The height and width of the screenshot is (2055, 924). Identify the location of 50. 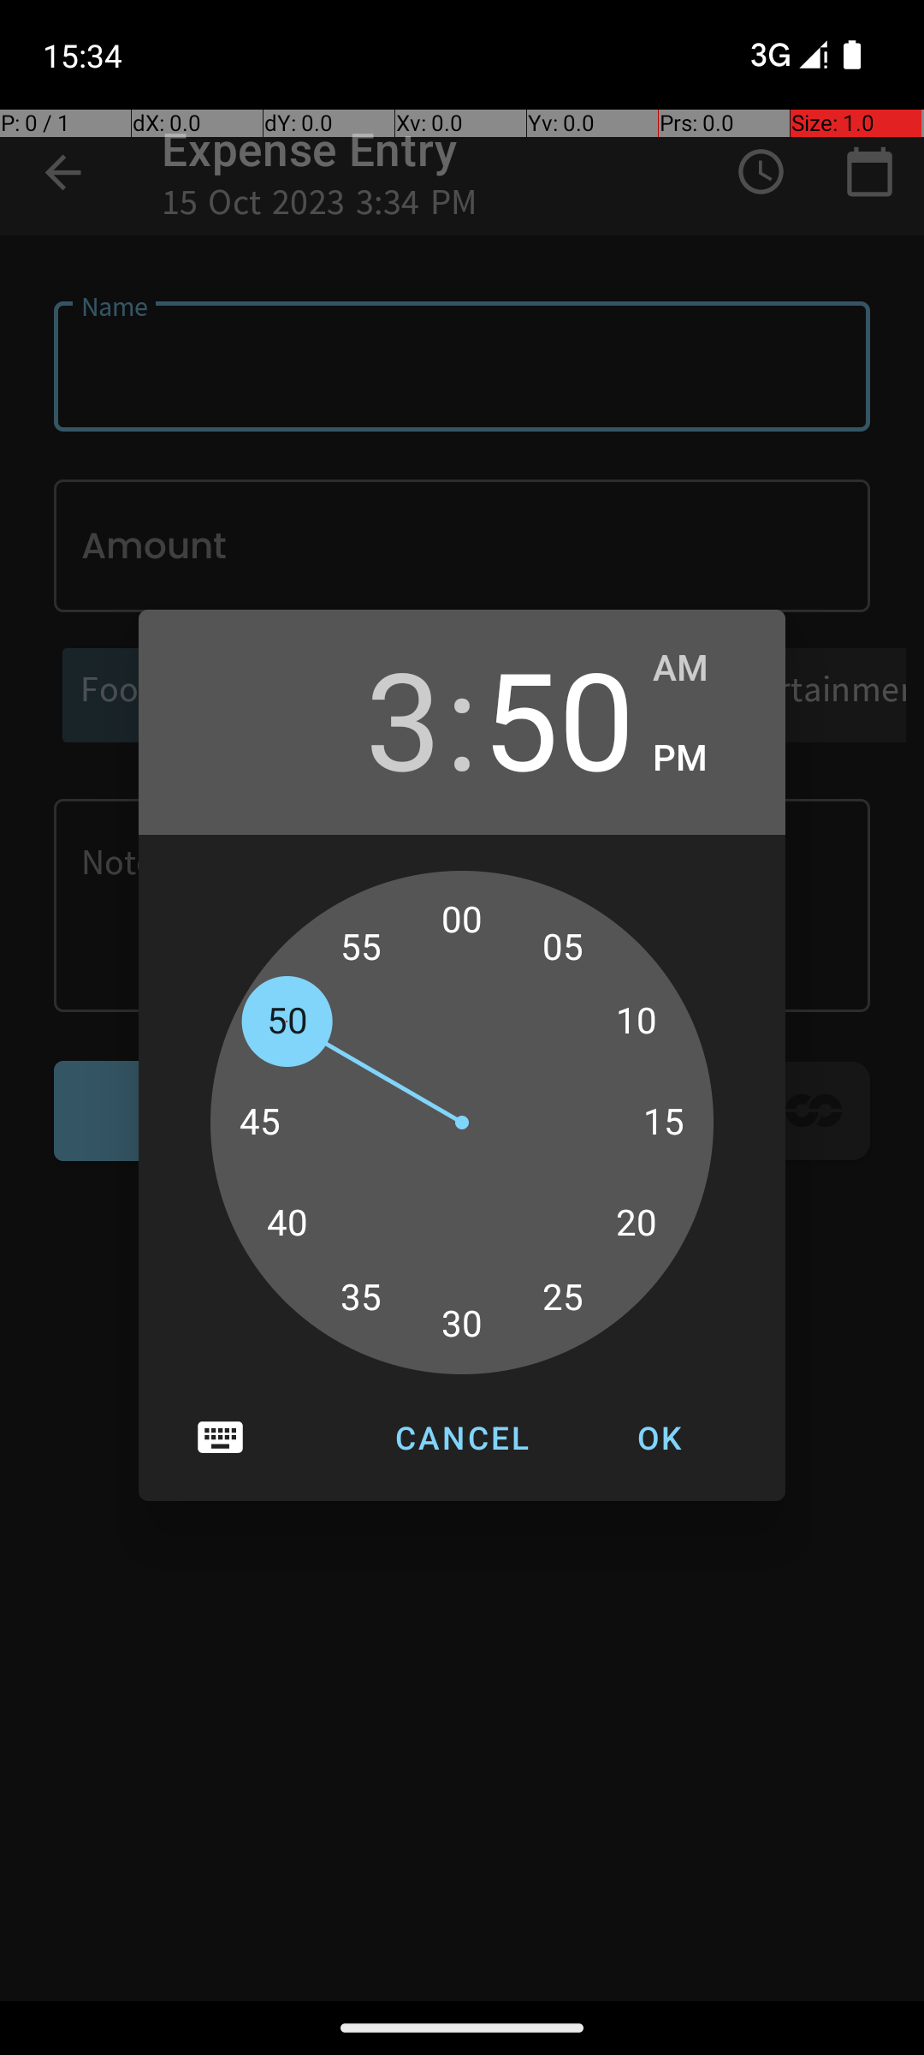
(559, 718).